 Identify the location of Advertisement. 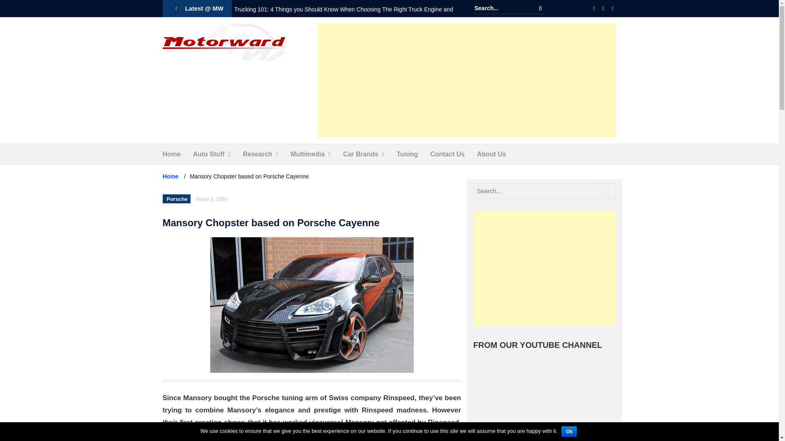
(467, 80).